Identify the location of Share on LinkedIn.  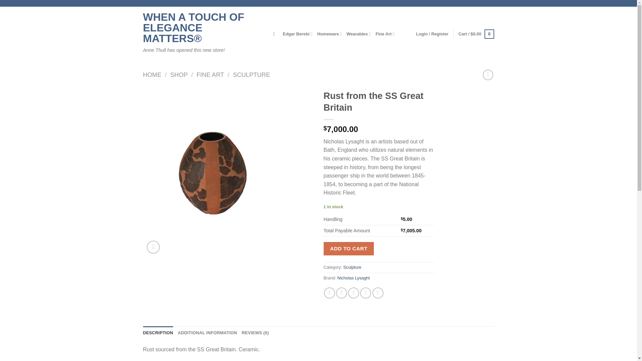
(378, 293).